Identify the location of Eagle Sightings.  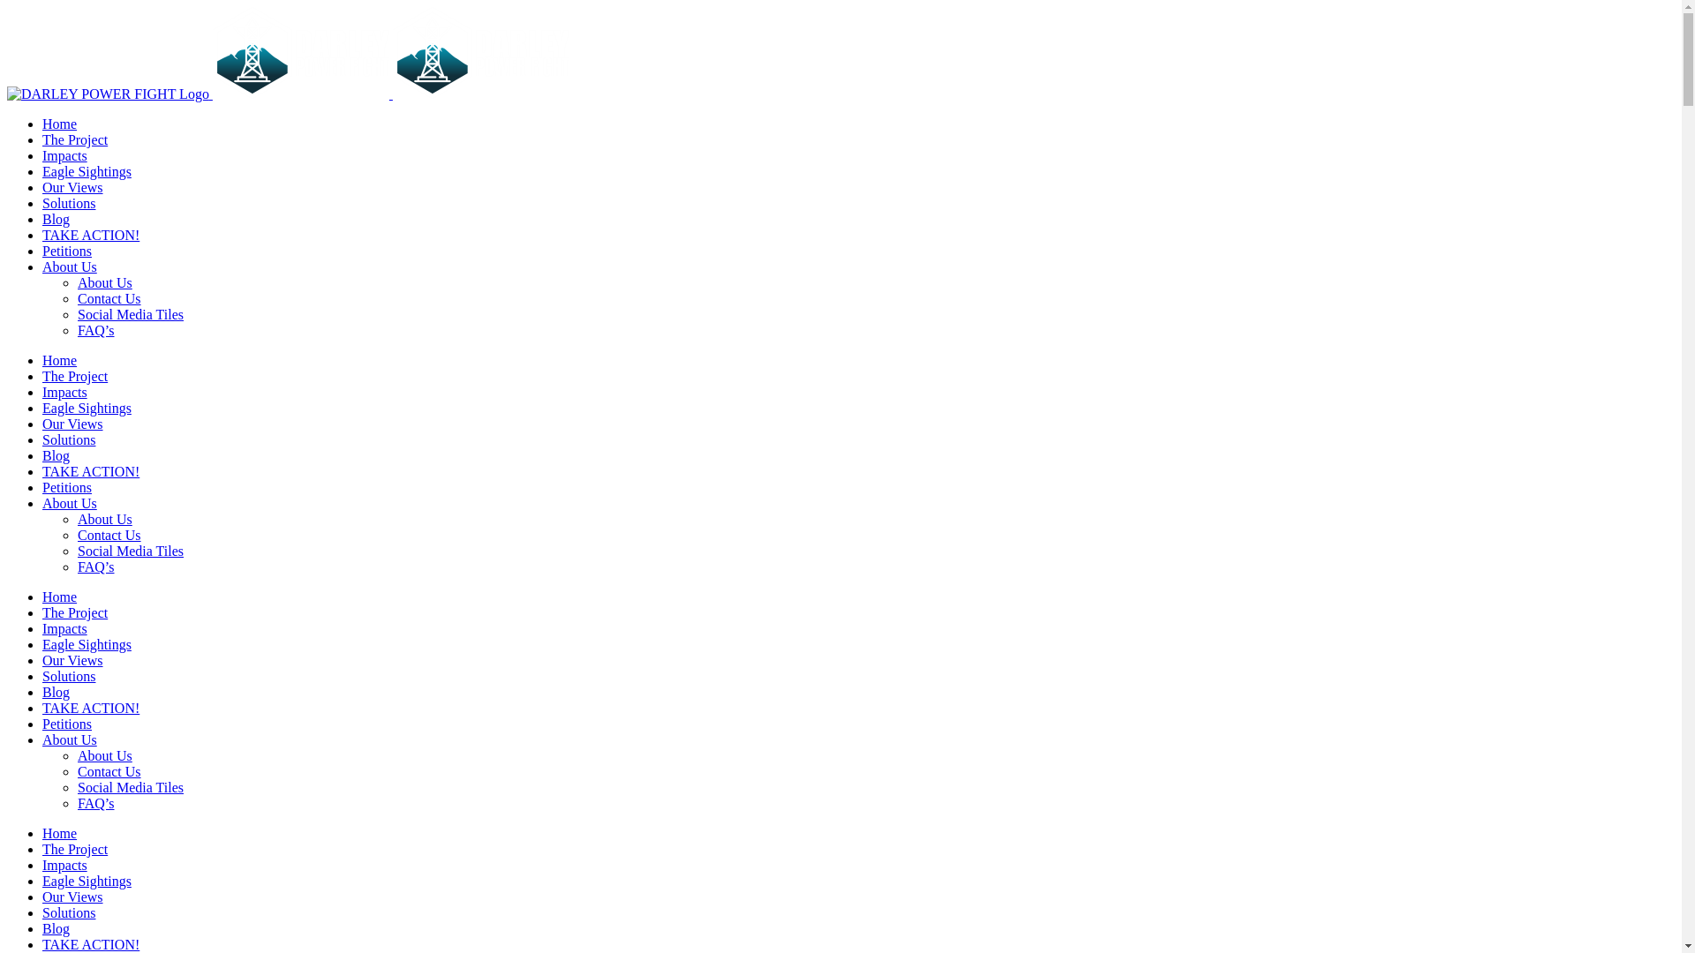
(87, 171).